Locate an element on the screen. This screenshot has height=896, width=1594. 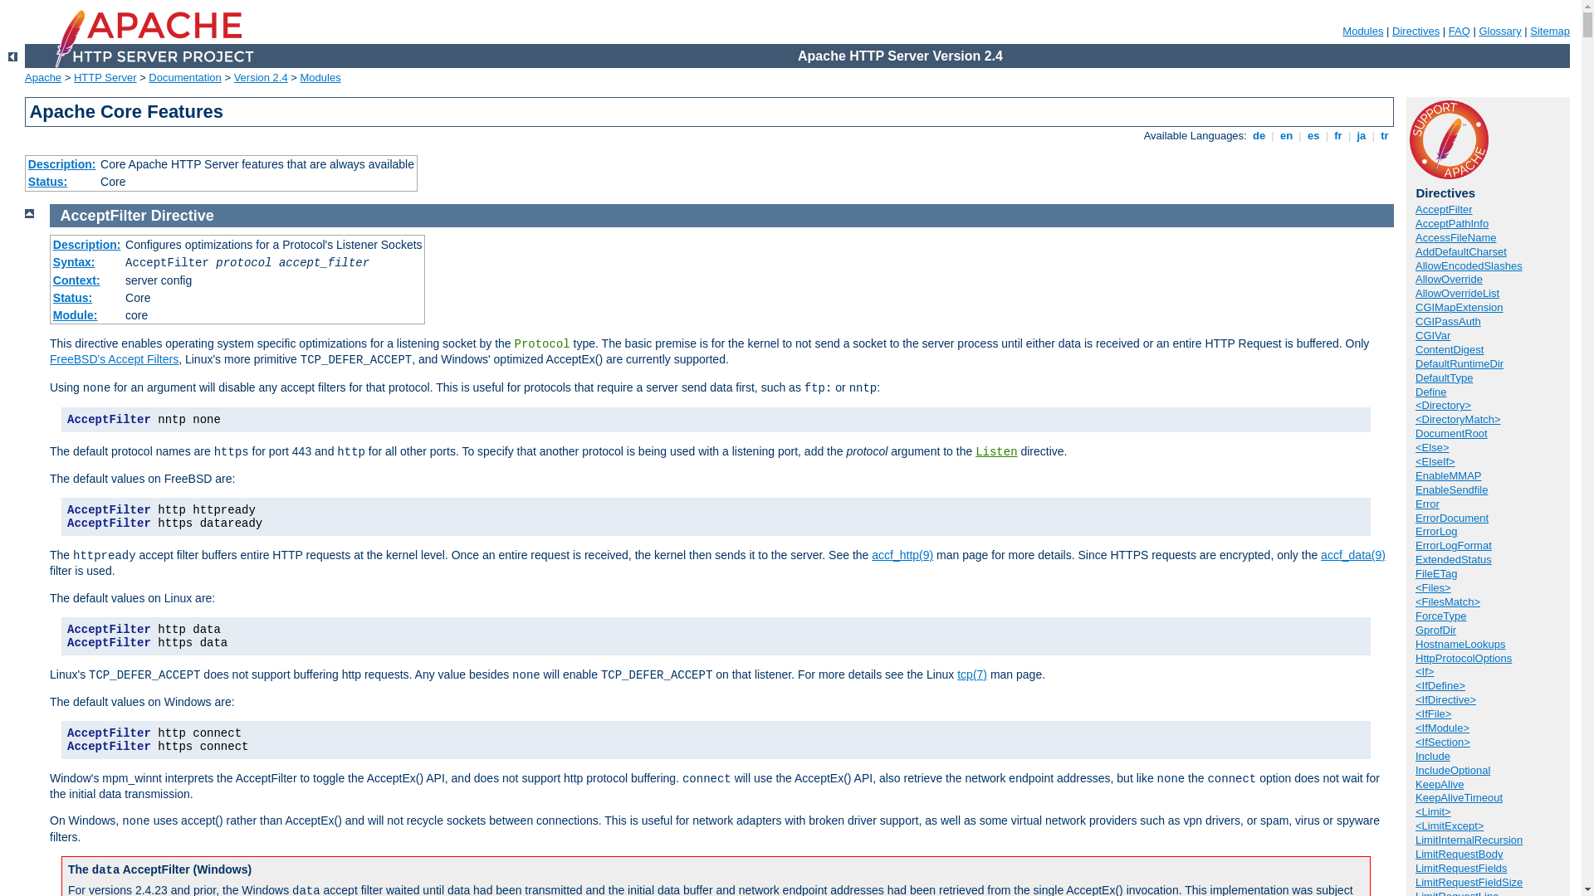
<IfDefine> is located at coordinates (1440, 685).